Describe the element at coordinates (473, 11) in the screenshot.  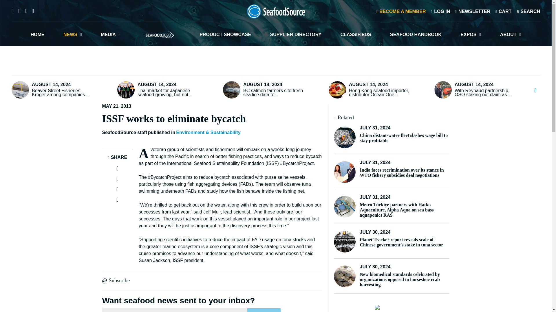
I see `Subscribe to our newsletter` at that location.